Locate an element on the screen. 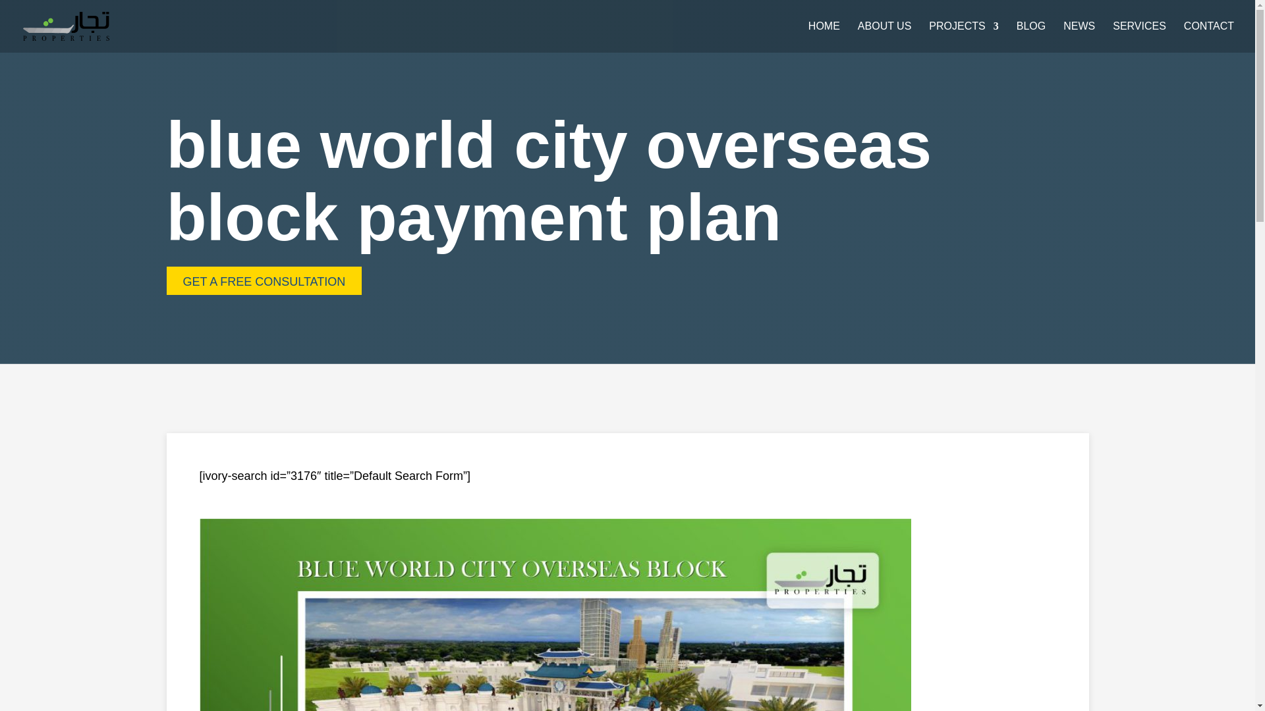 This screenshot has width=1265, height=711. SERVICES is located at coordinates (1140, 37).